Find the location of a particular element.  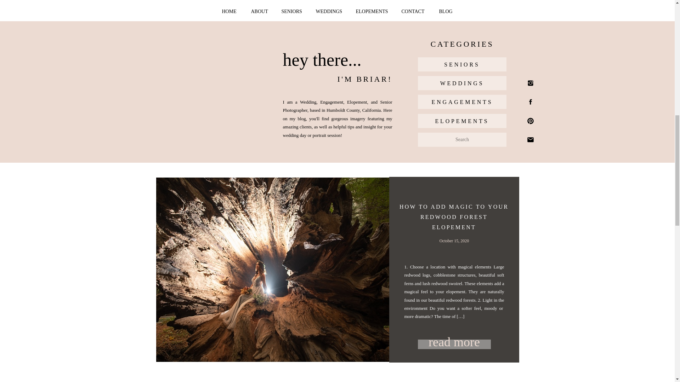

BLOG is located at coordinates (447, 12).